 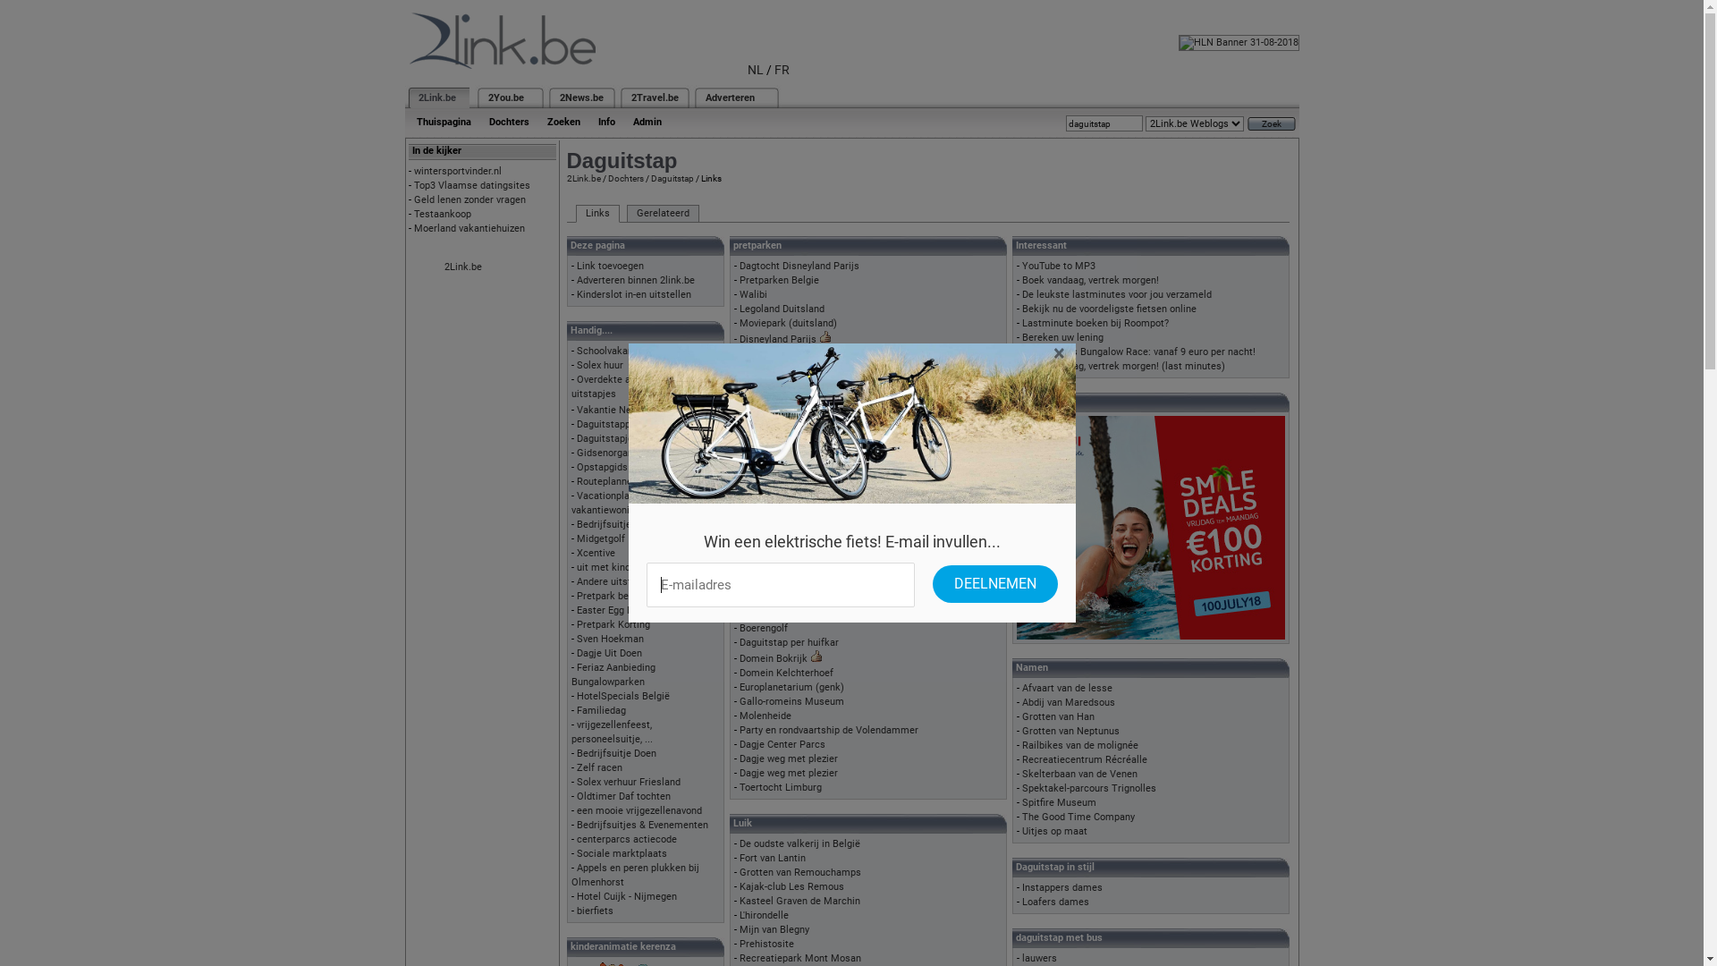 What do you see at coordinates (610, 267) in the screenshot?
I see `Link toevoegen` at bounding box center [610, 267].